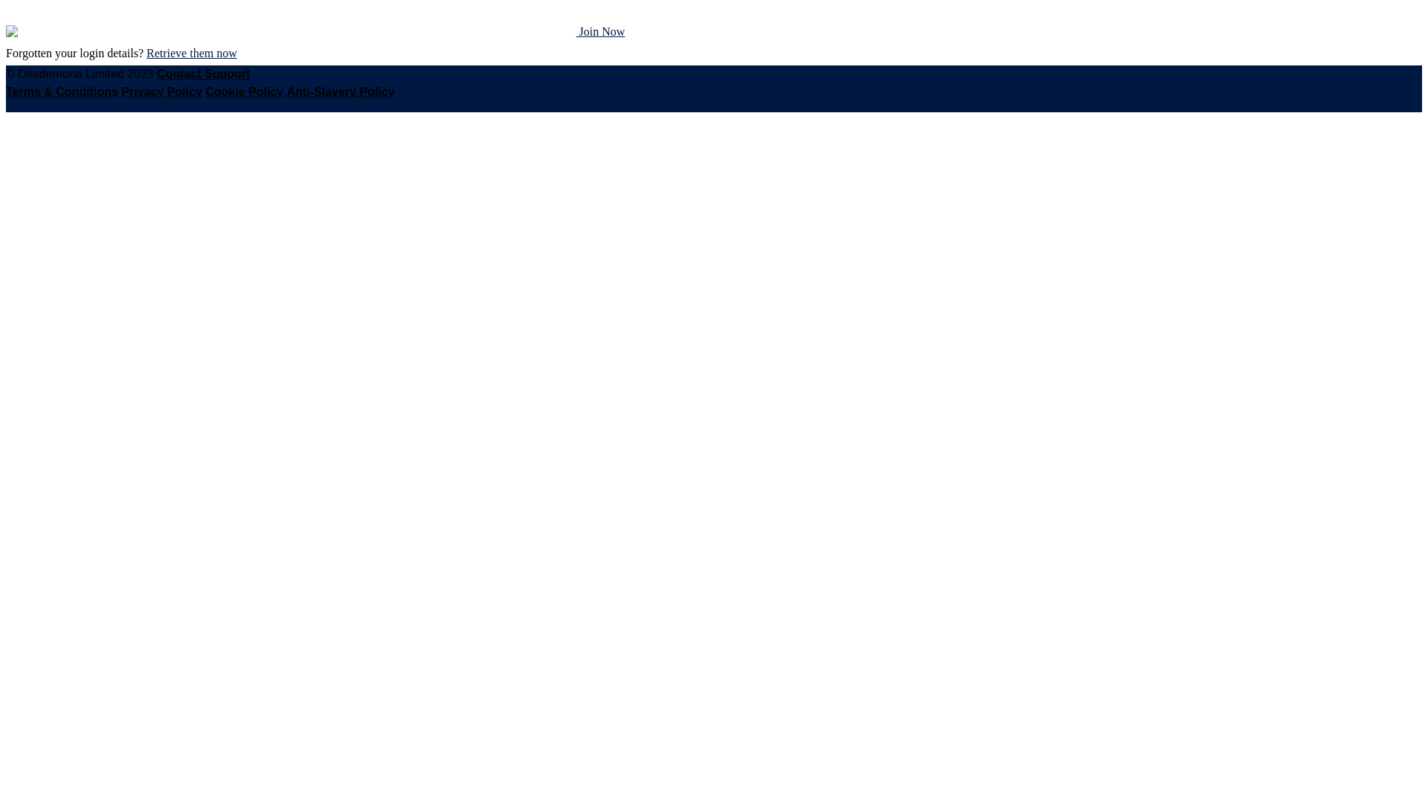 This screenshot has height=803, width=1428. What do you see at coordinates (204, 74) in the screenshot?
I see `Contact Support` at bounding box center [204, 74].